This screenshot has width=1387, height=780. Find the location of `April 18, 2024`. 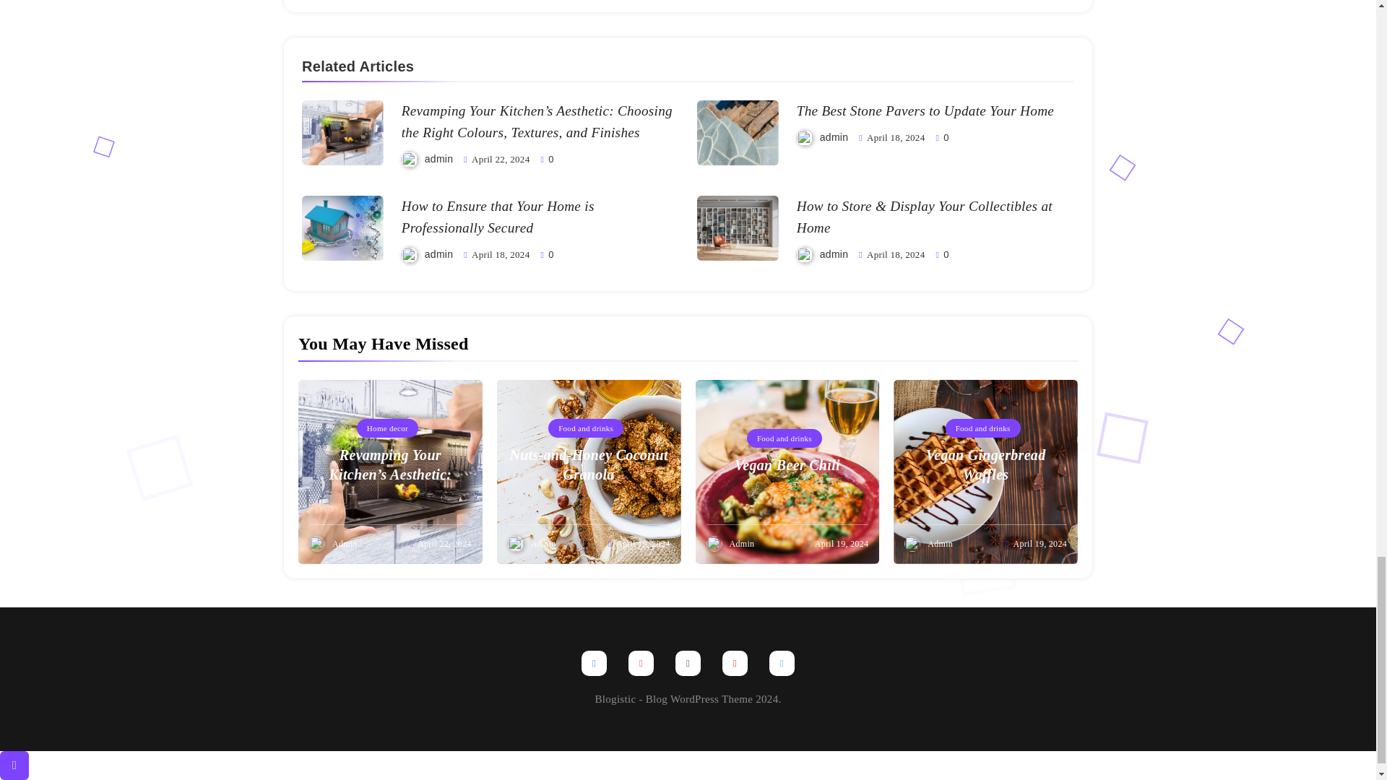

April 18, 2024 is located at coordinates (896, 254).